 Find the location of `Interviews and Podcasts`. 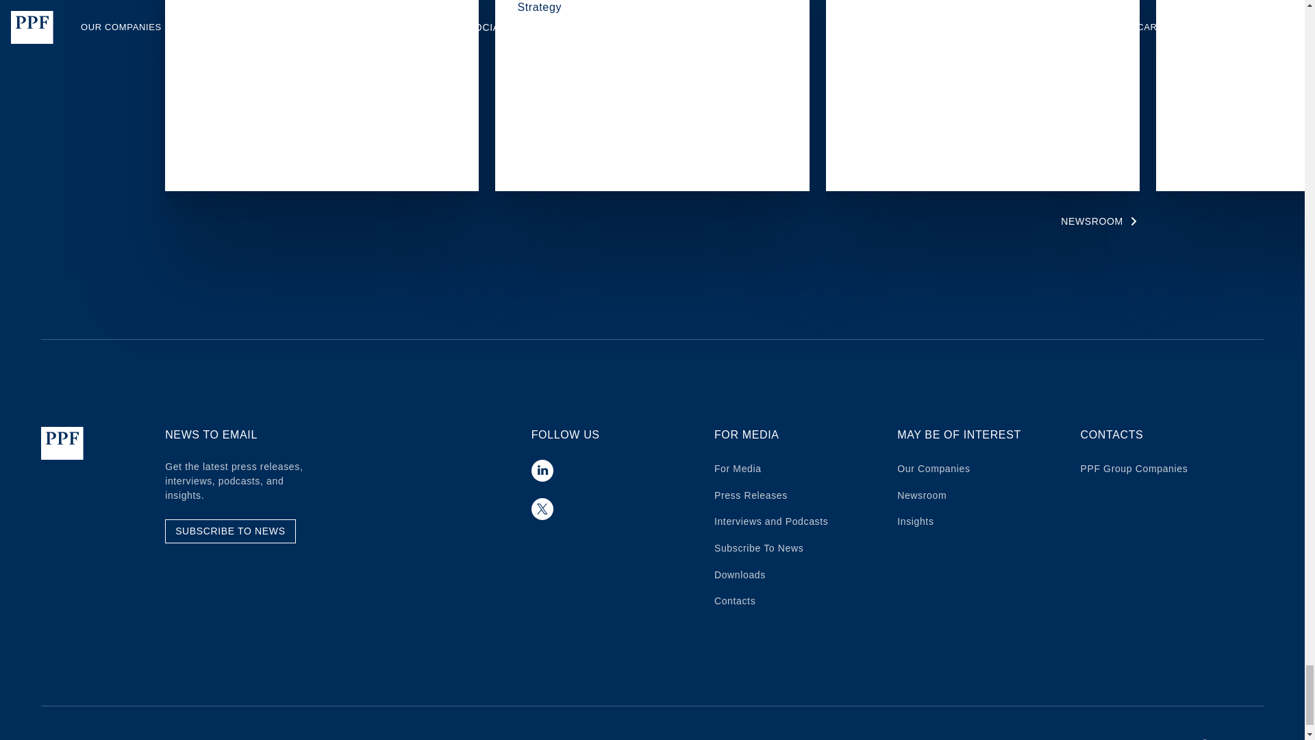

Interviews and Podcasts is located at coordinates (771, 521).